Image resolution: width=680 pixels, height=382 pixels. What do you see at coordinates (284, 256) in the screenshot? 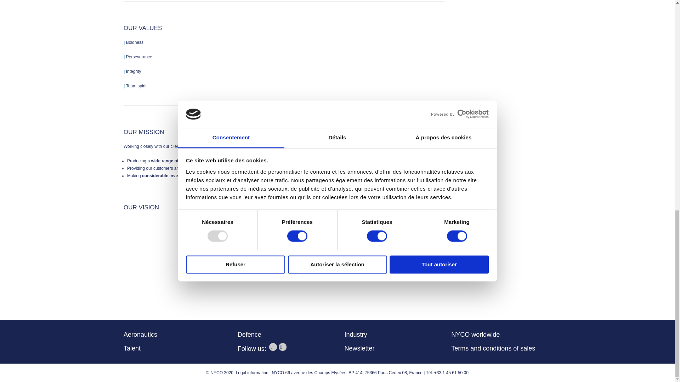
I see `Logo-corpo-signature-horizontal` at bounding box center [284, 256].